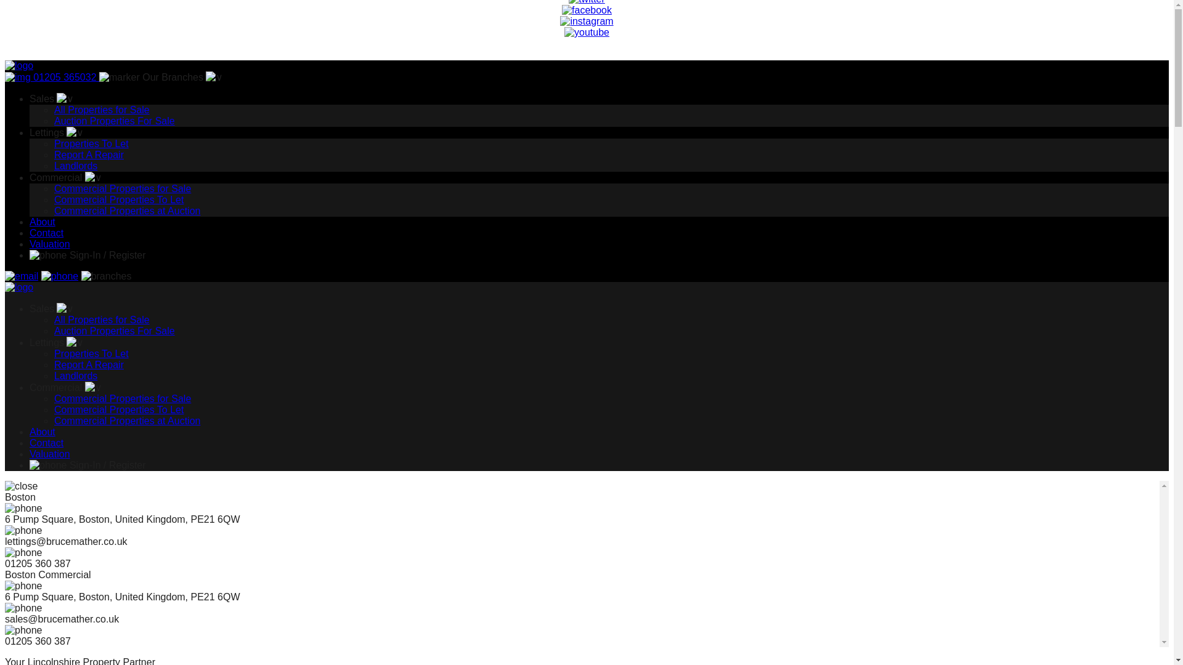 This screenshot has width=1183, height=665. Describe the element at coordinates (43, 432) in the screenshot. I see `About` at that location.